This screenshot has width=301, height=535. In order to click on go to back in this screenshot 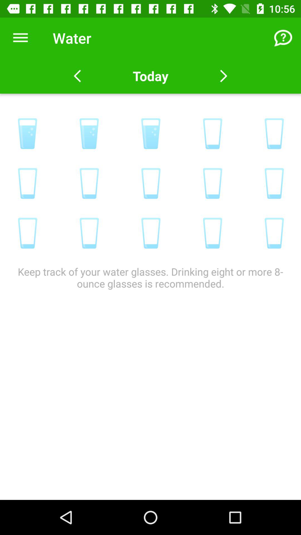, I will do `click(77, 76)`.